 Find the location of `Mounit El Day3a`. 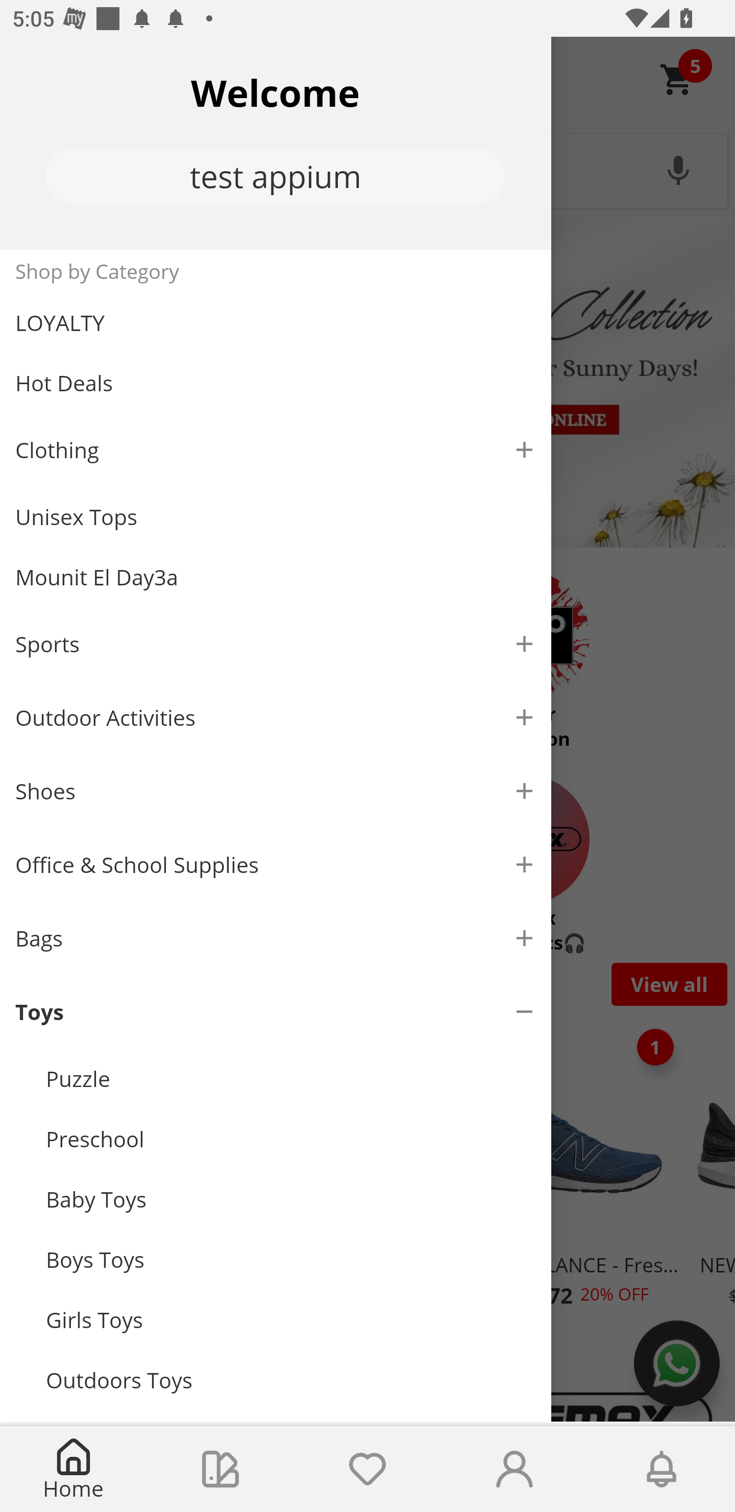

Mounit El Day3a is located at coordinates (276, 577).